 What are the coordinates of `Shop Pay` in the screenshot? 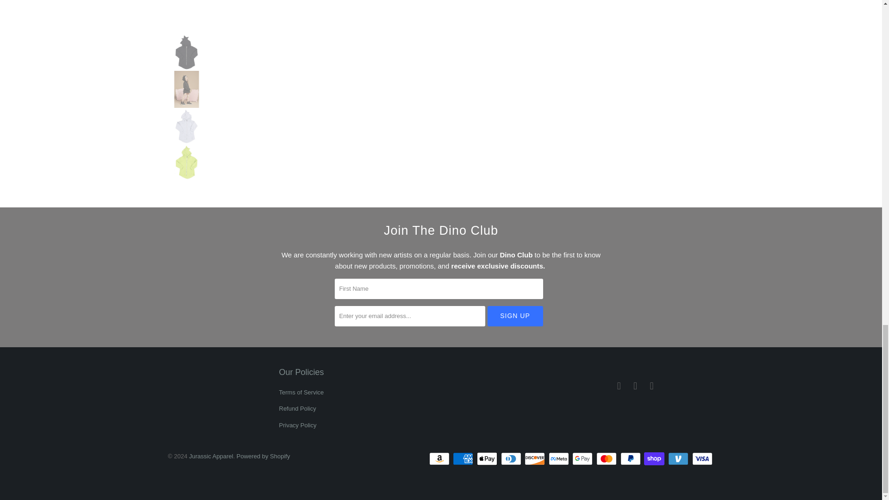 It's located at (655, 458).